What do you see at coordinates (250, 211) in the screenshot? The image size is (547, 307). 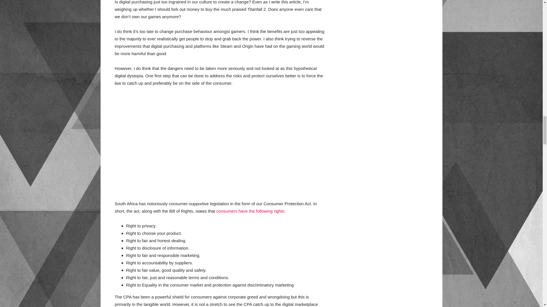 I see `consumers have the following rights` at bounding box center [250, 211].